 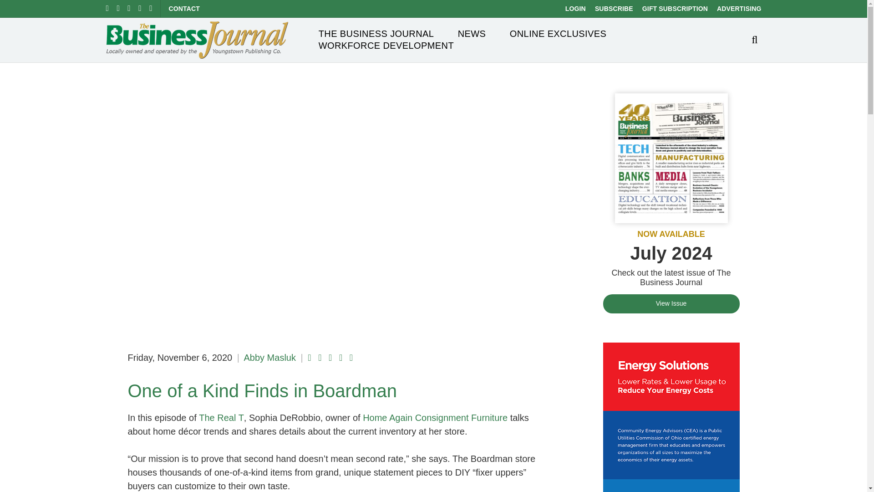 What do you see at coordinates (472, 34) in the screenshot?
I see `NEWS` at bounding box center [472, 34].